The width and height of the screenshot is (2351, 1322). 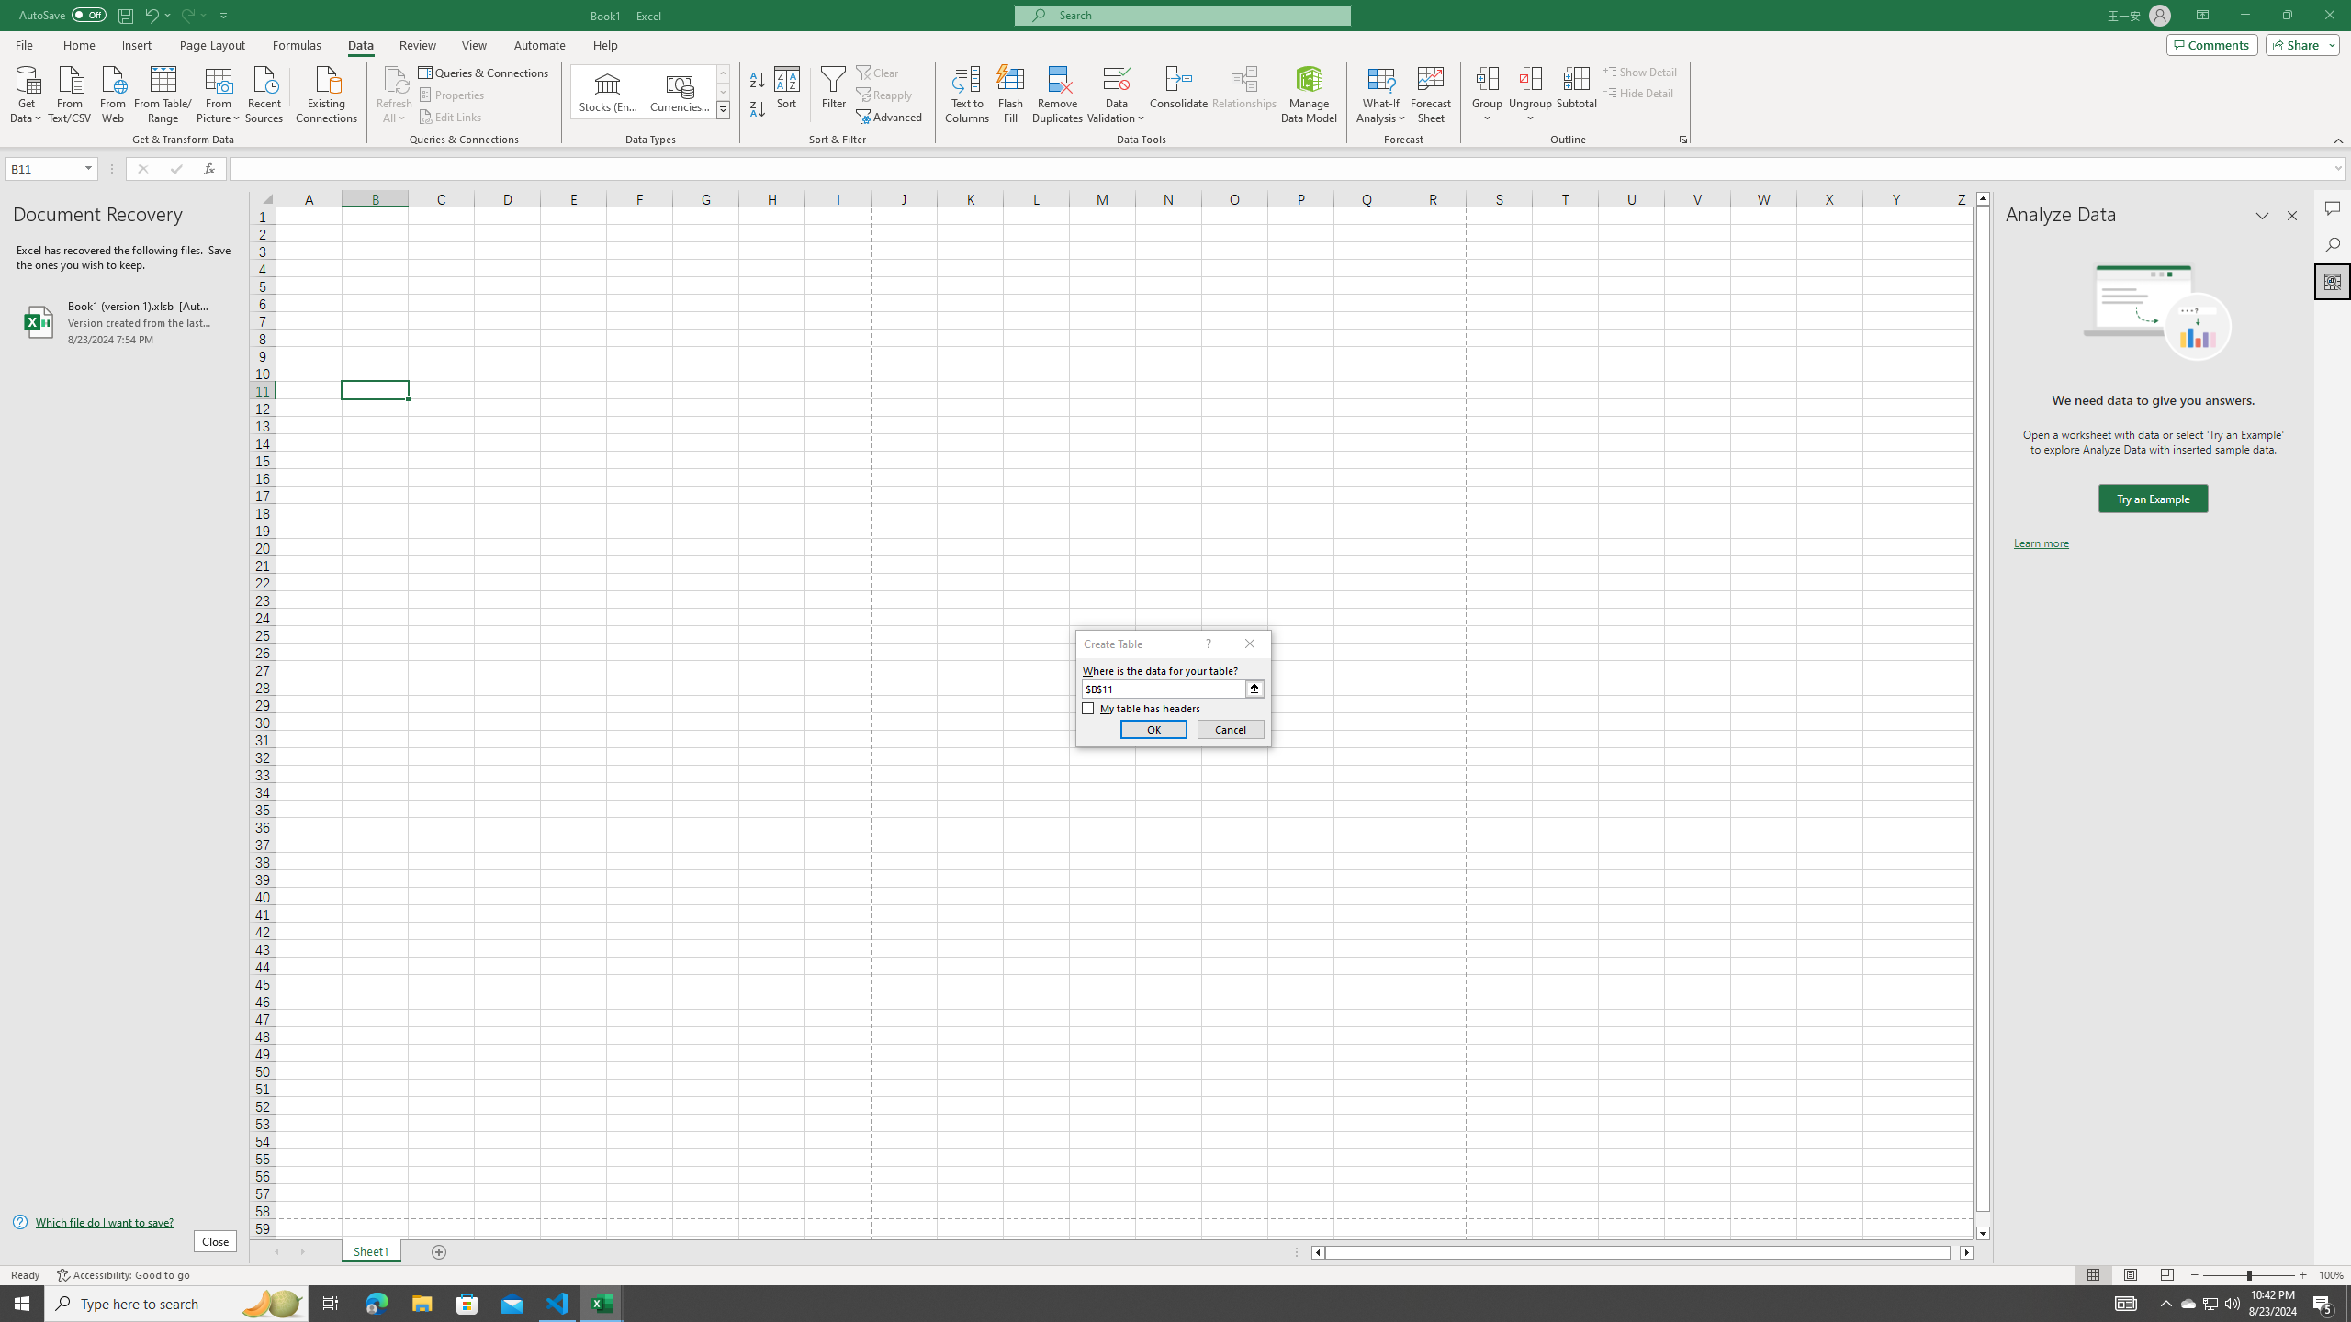 What do you see at coordinates (759, 110) in the screenshot?
I see `Sort Z to A` at bounding box center [759, 110].